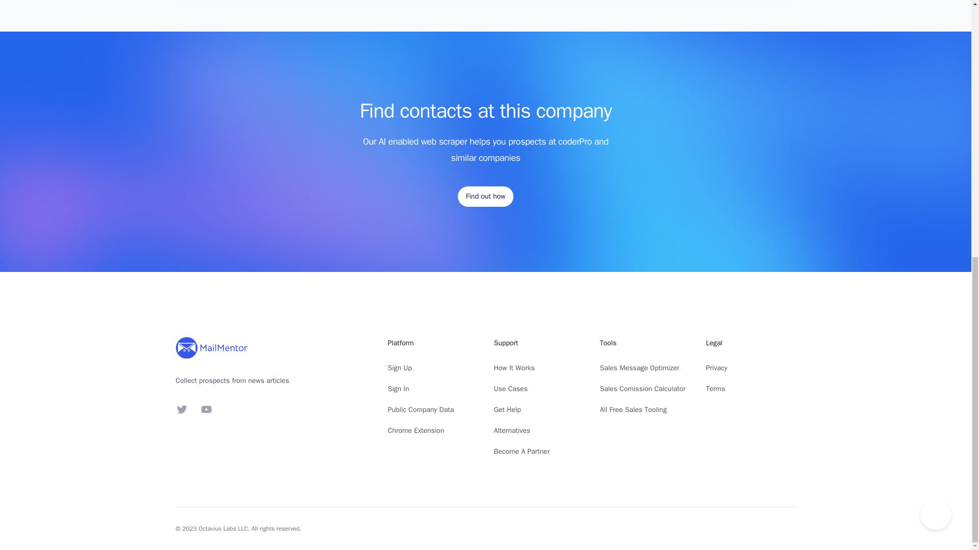 This screenshot has width=979, height=550. I want to click on Sales Comission Calculator, so click(642, 389).